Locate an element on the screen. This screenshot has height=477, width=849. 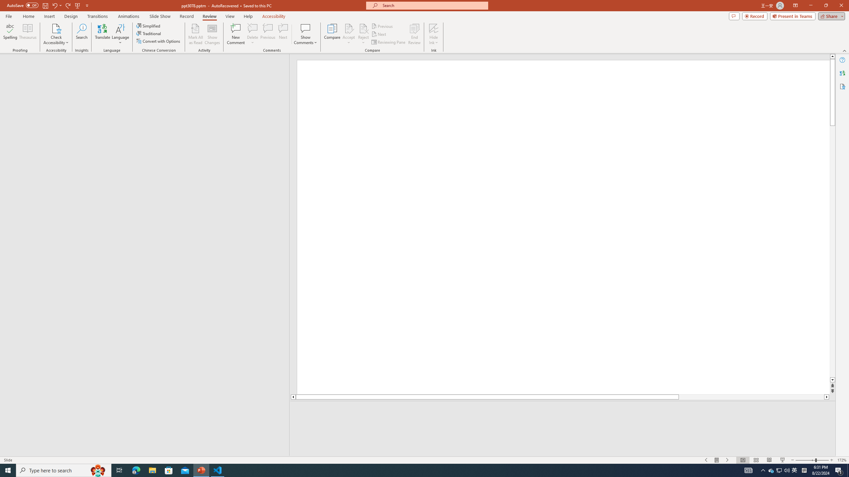
Reviewing Pane is located at coordinates (389, 42).